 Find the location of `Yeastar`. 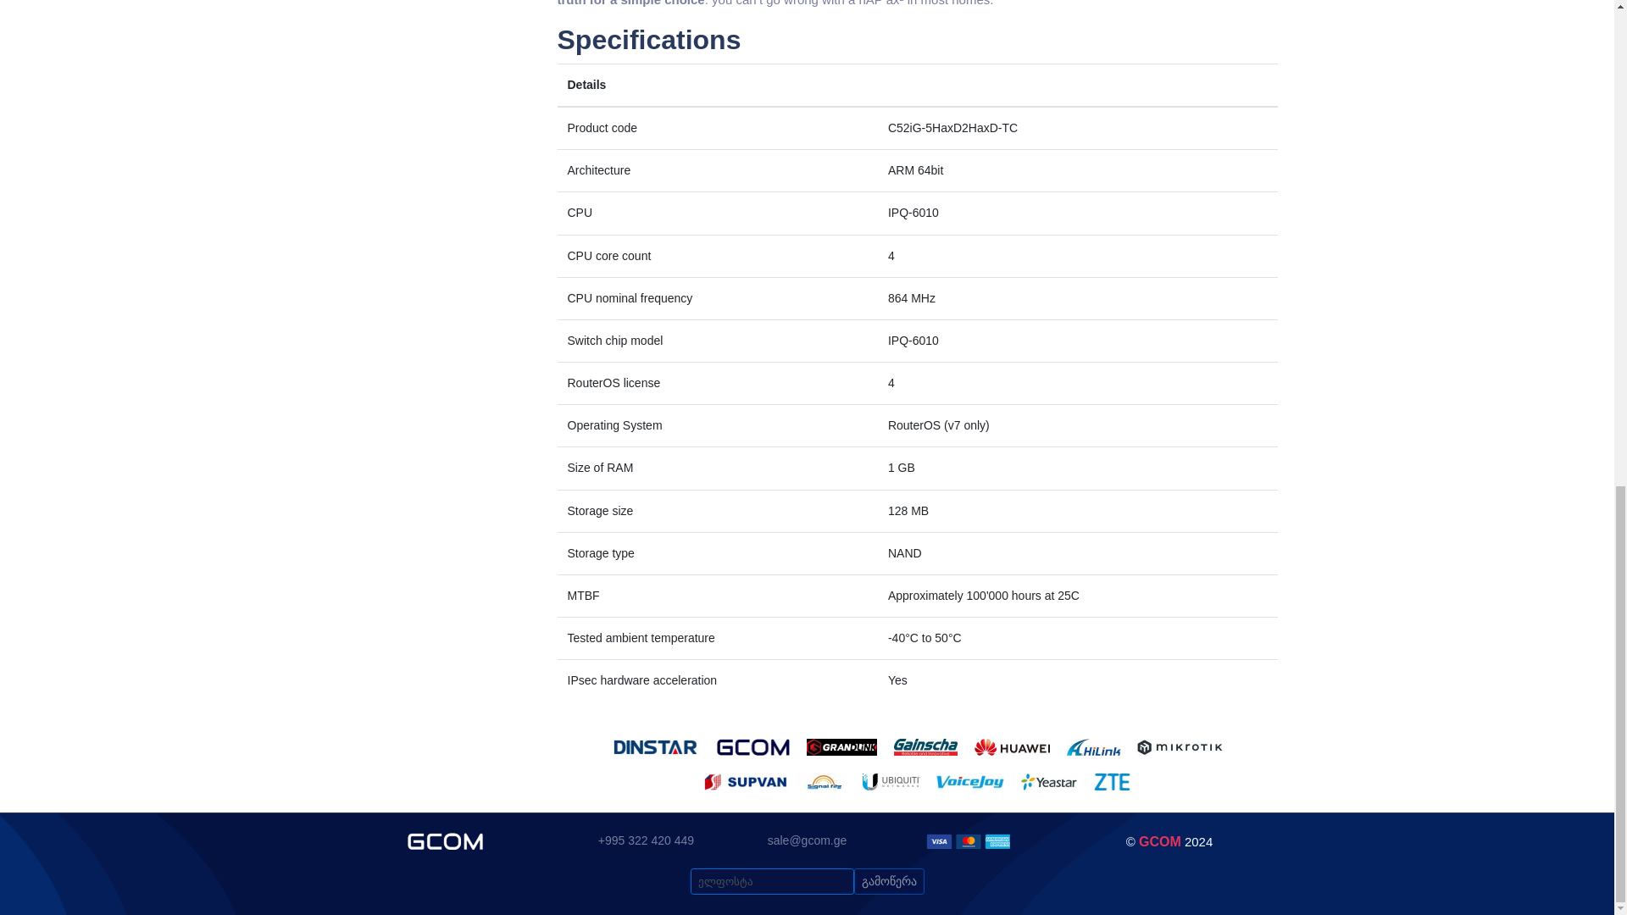

Yeastar is located at coordinates (1049, 781).